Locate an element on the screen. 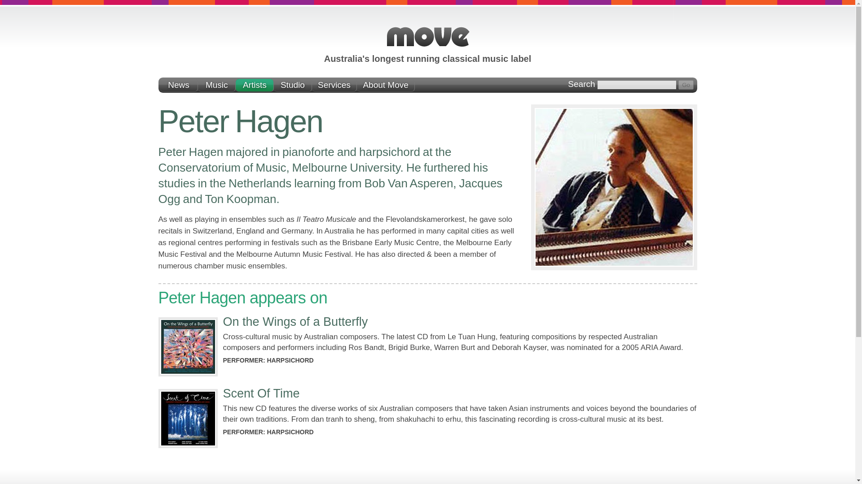 Image resolution: width=862 pixels, height=484 pixels. On the Wings of a Butterfly is located at coordinates (295, 322).